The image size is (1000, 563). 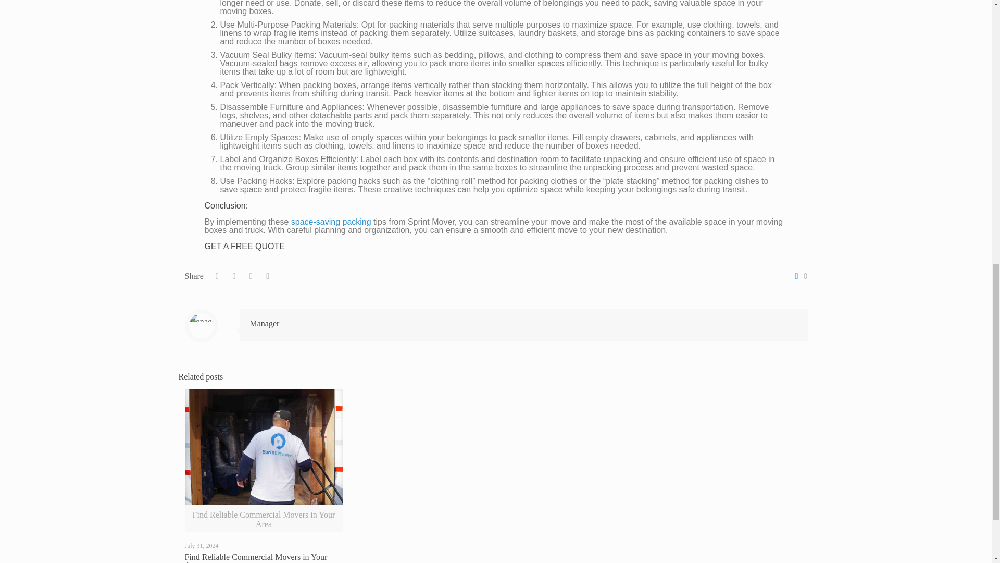 What do you see at coordinates (265, 323) in the screenshot?
I see `Manager` at bounding box center [265, 323].